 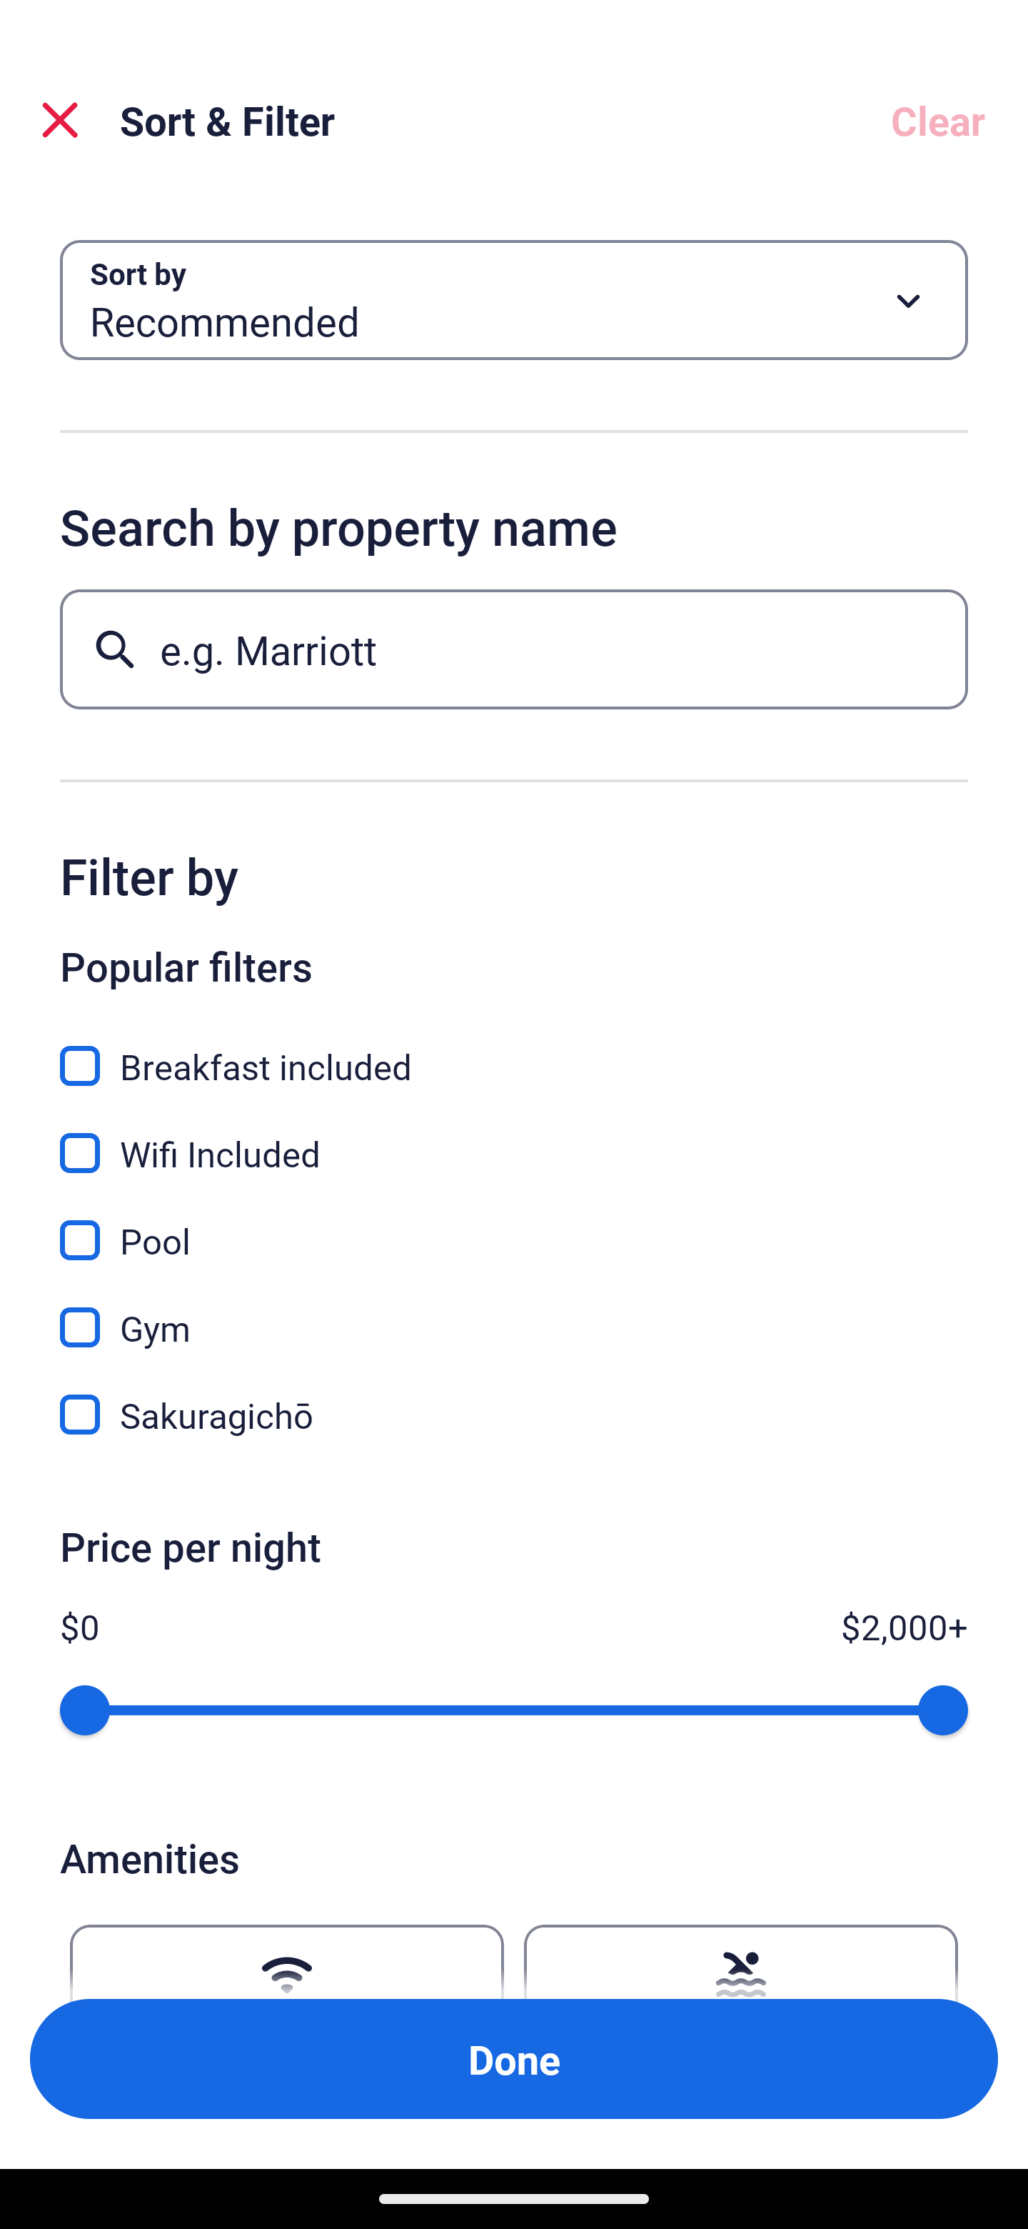 What do you see at coordinates (514, 1050) in the screenshot?
I see `Breakfast included, Breakfast included` at bounding box center [514, 1050].